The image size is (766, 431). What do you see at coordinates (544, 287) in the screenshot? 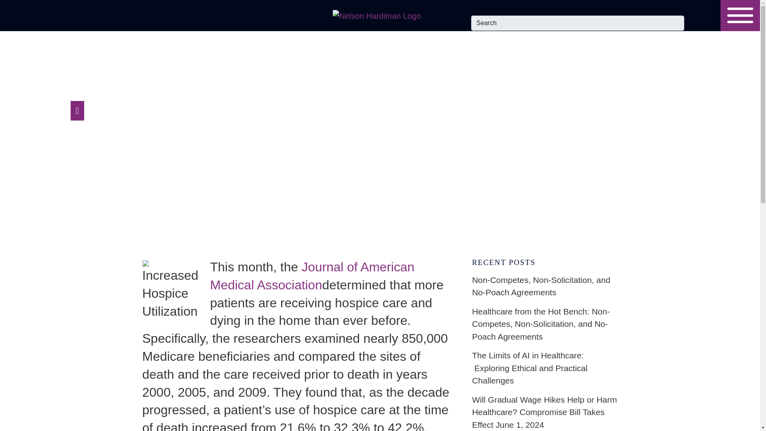
I see `Non-Competes, Non-Solicitation, and No-Poach Agreements` at bounding box center [544, 287].